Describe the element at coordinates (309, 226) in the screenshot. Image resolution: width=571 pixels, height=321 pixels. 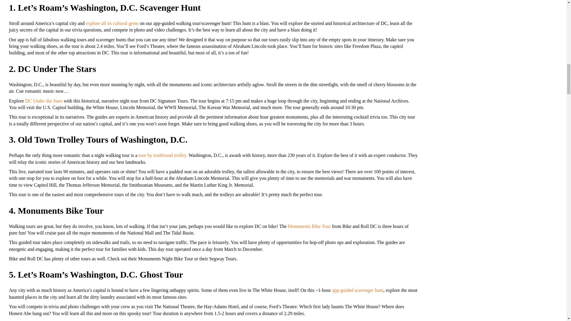
I see `Monuments Bike Tour` at that location.